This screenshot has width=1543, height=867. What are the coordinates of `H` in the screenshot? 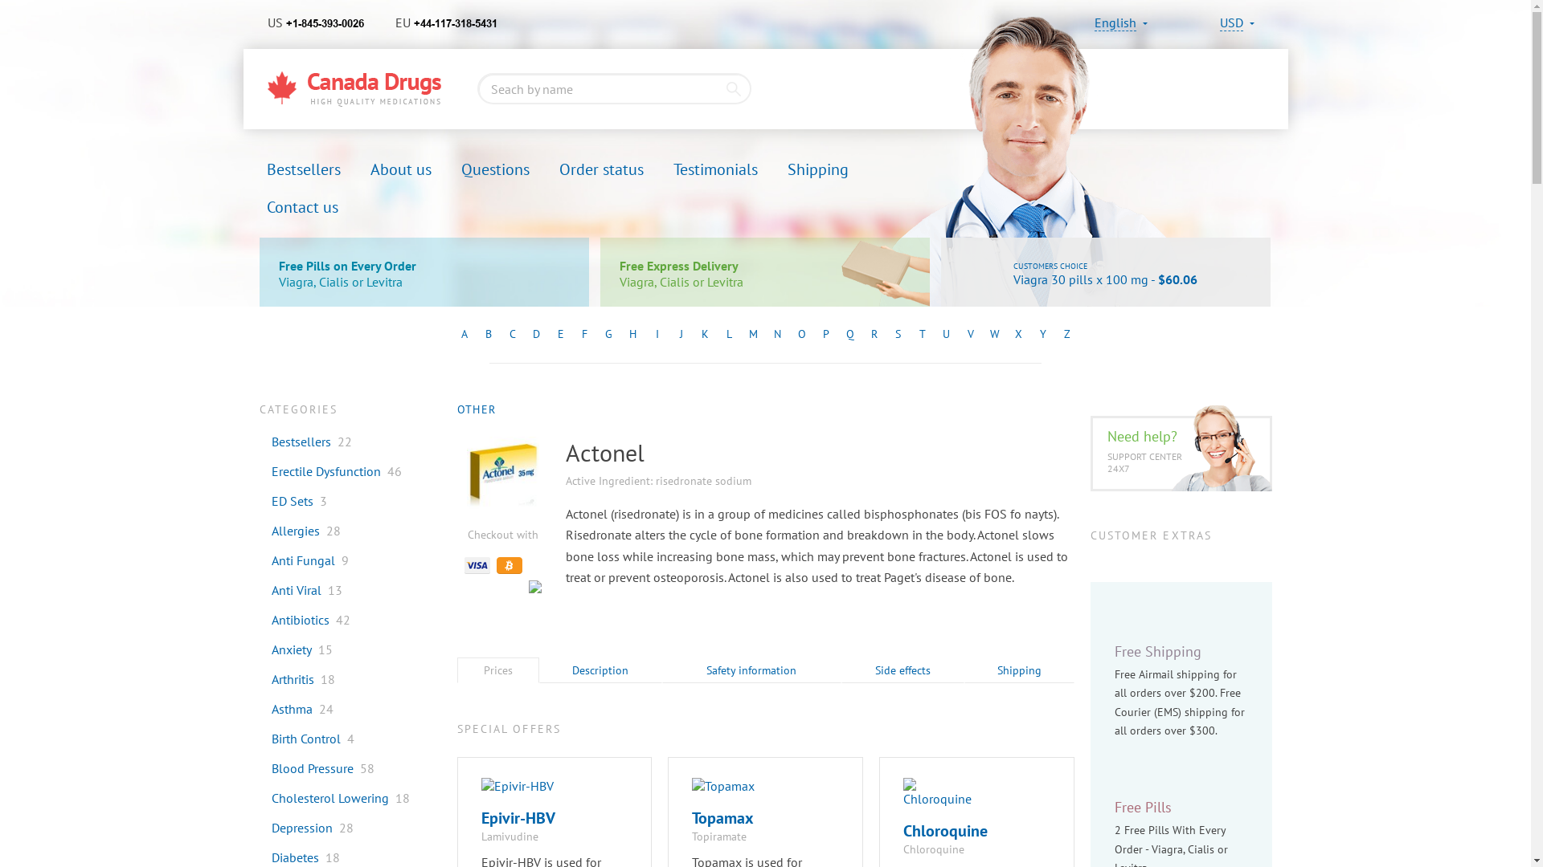 It's located at (632, 335).